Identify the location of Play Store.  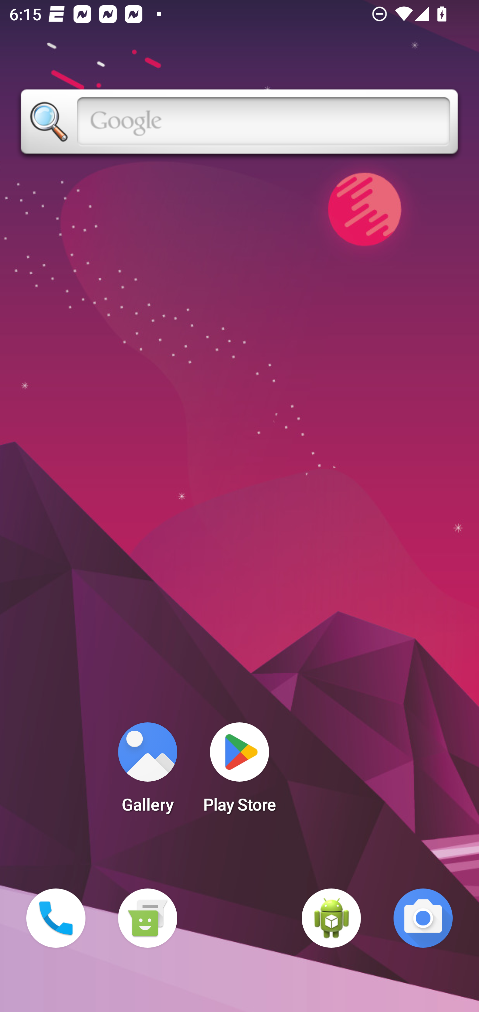
(239, 772).